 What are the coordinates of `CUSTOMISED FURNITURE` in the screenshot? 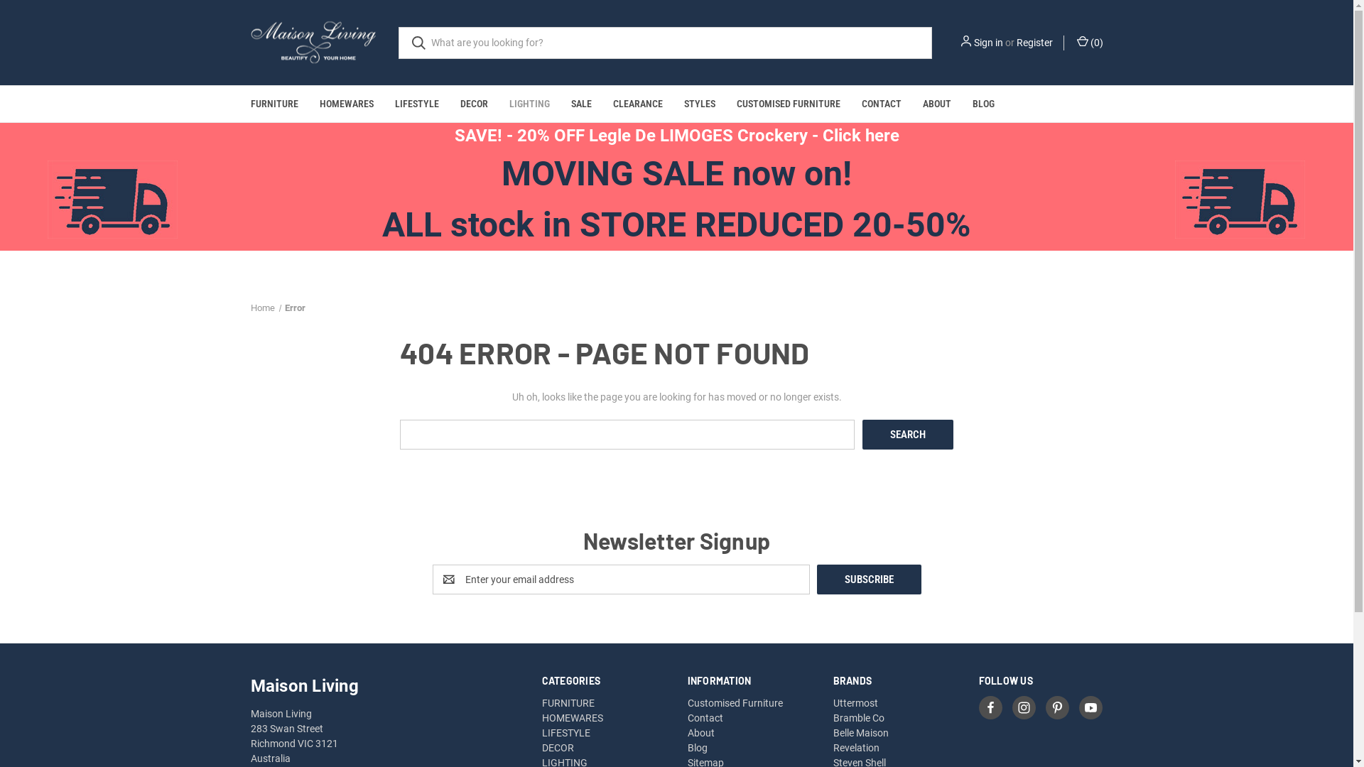 It's located at (789, 104).